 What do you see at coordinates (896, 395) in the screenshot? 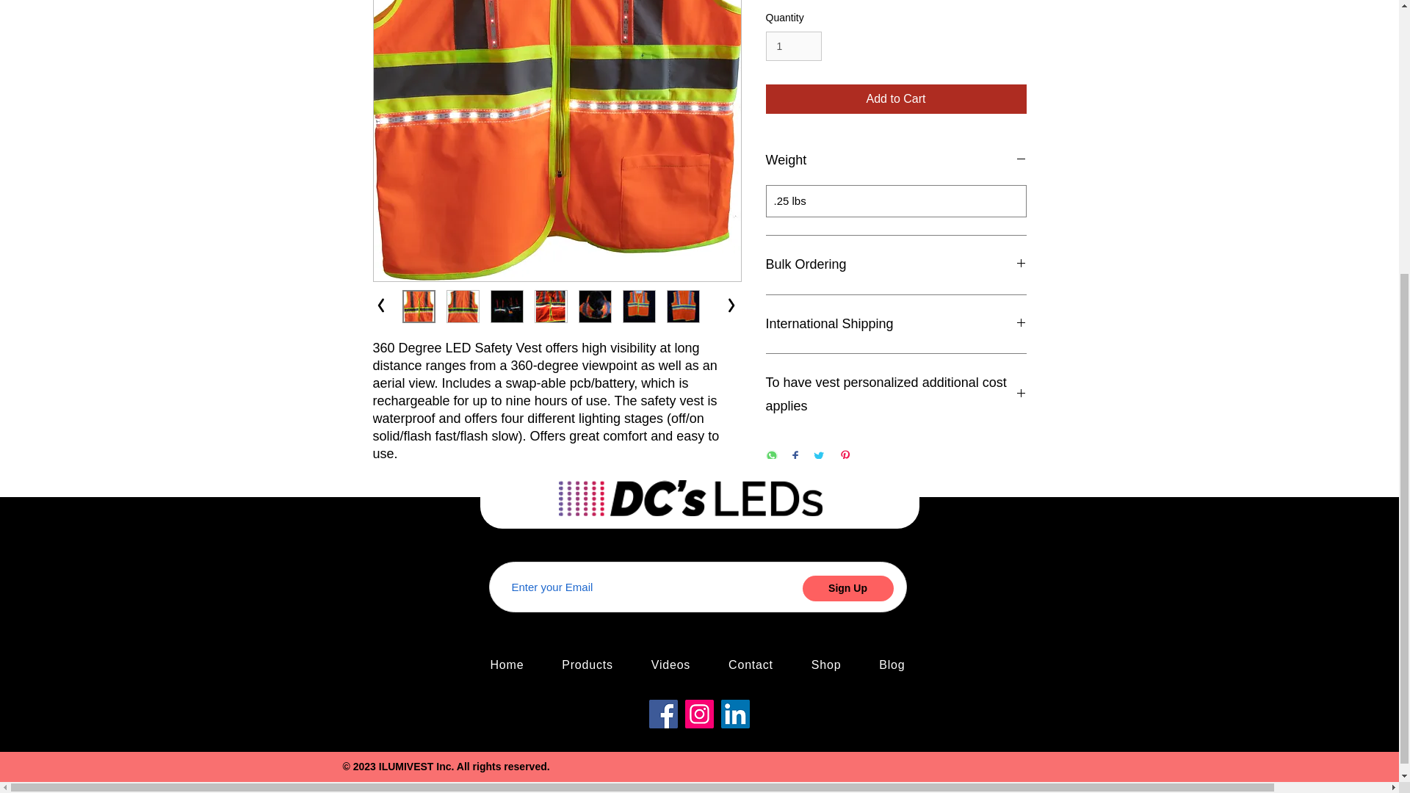
I see `To have vest personalized additional cost applies` at bounding box center [896, 395].